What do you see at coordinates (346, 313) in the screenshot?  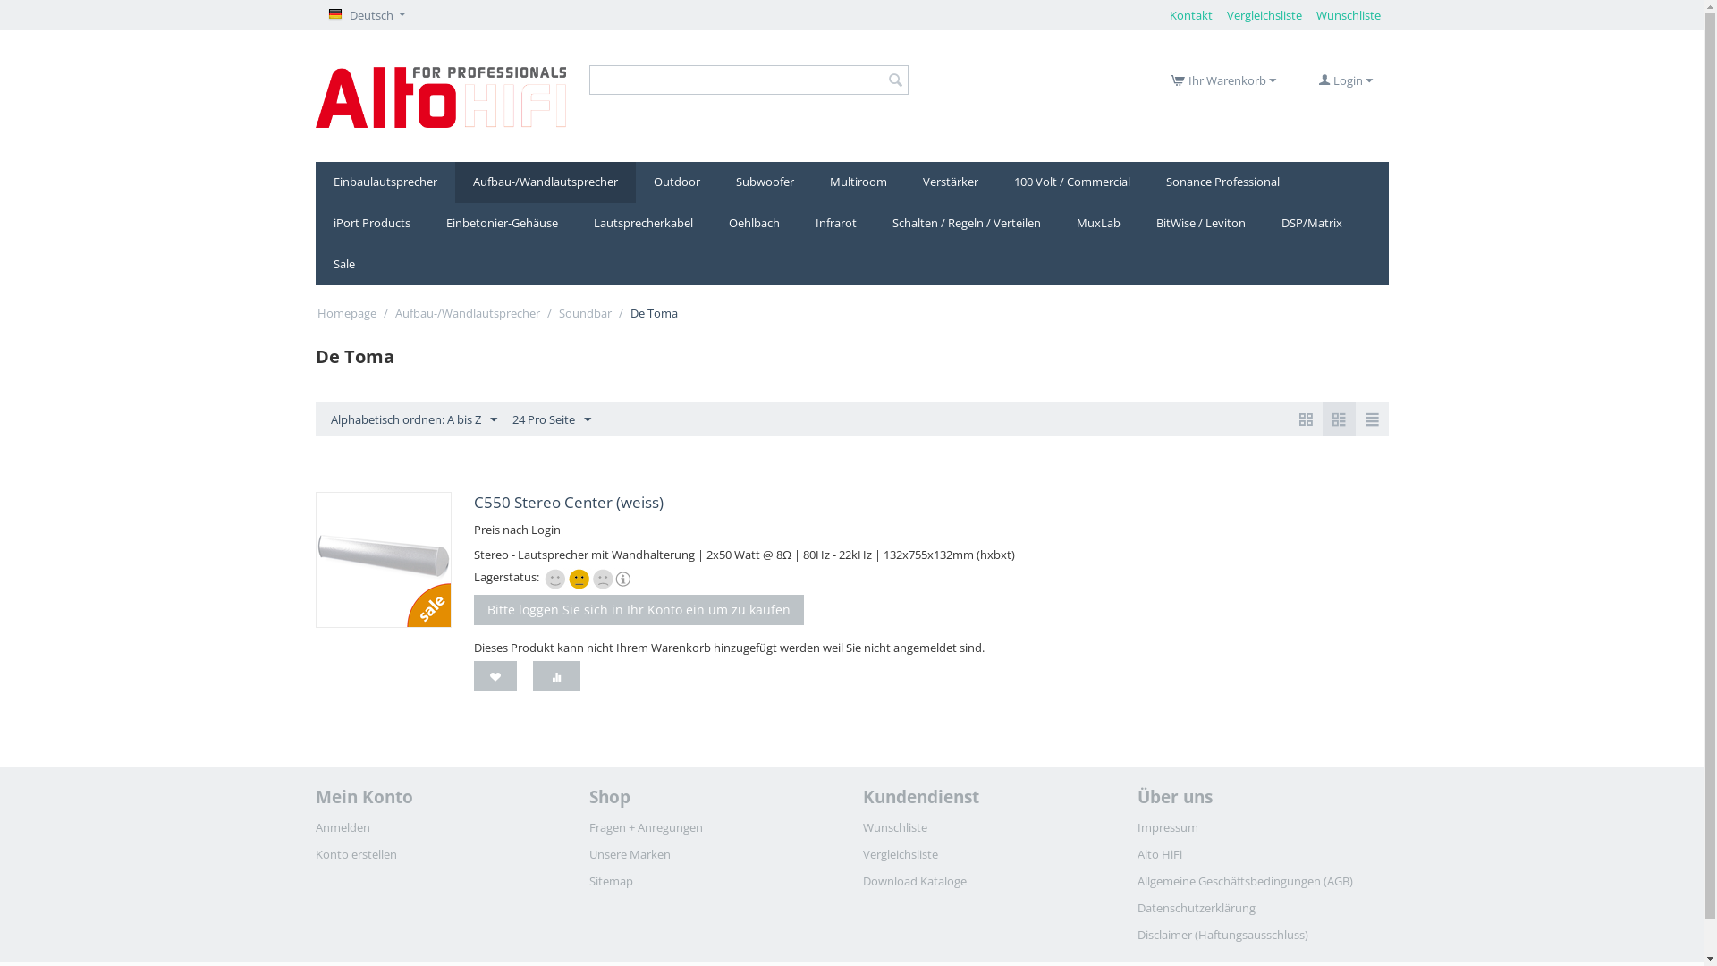 I see `Homepage` at bounding box center [346, 313].